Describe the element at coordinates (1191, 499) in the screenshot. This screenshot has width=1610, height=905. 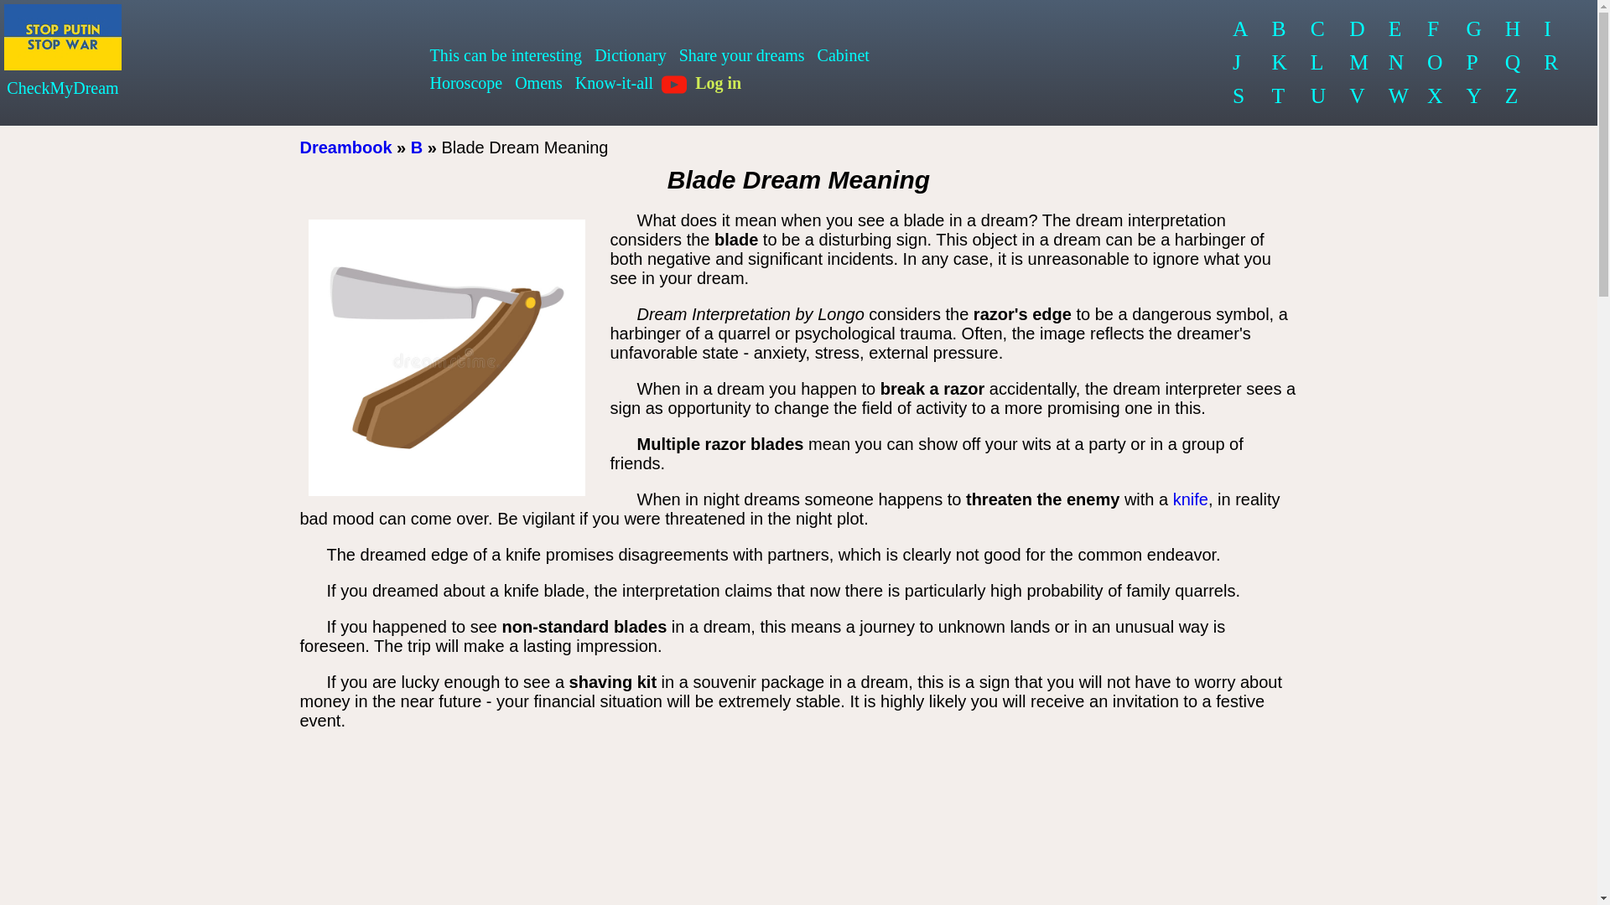
I see `knife` at that location.